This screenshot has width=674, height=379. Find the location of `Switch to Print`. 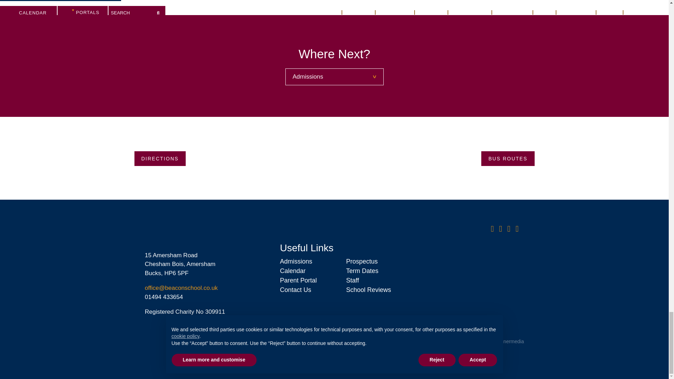

Switch to Print is located at coordinates (291, 331).